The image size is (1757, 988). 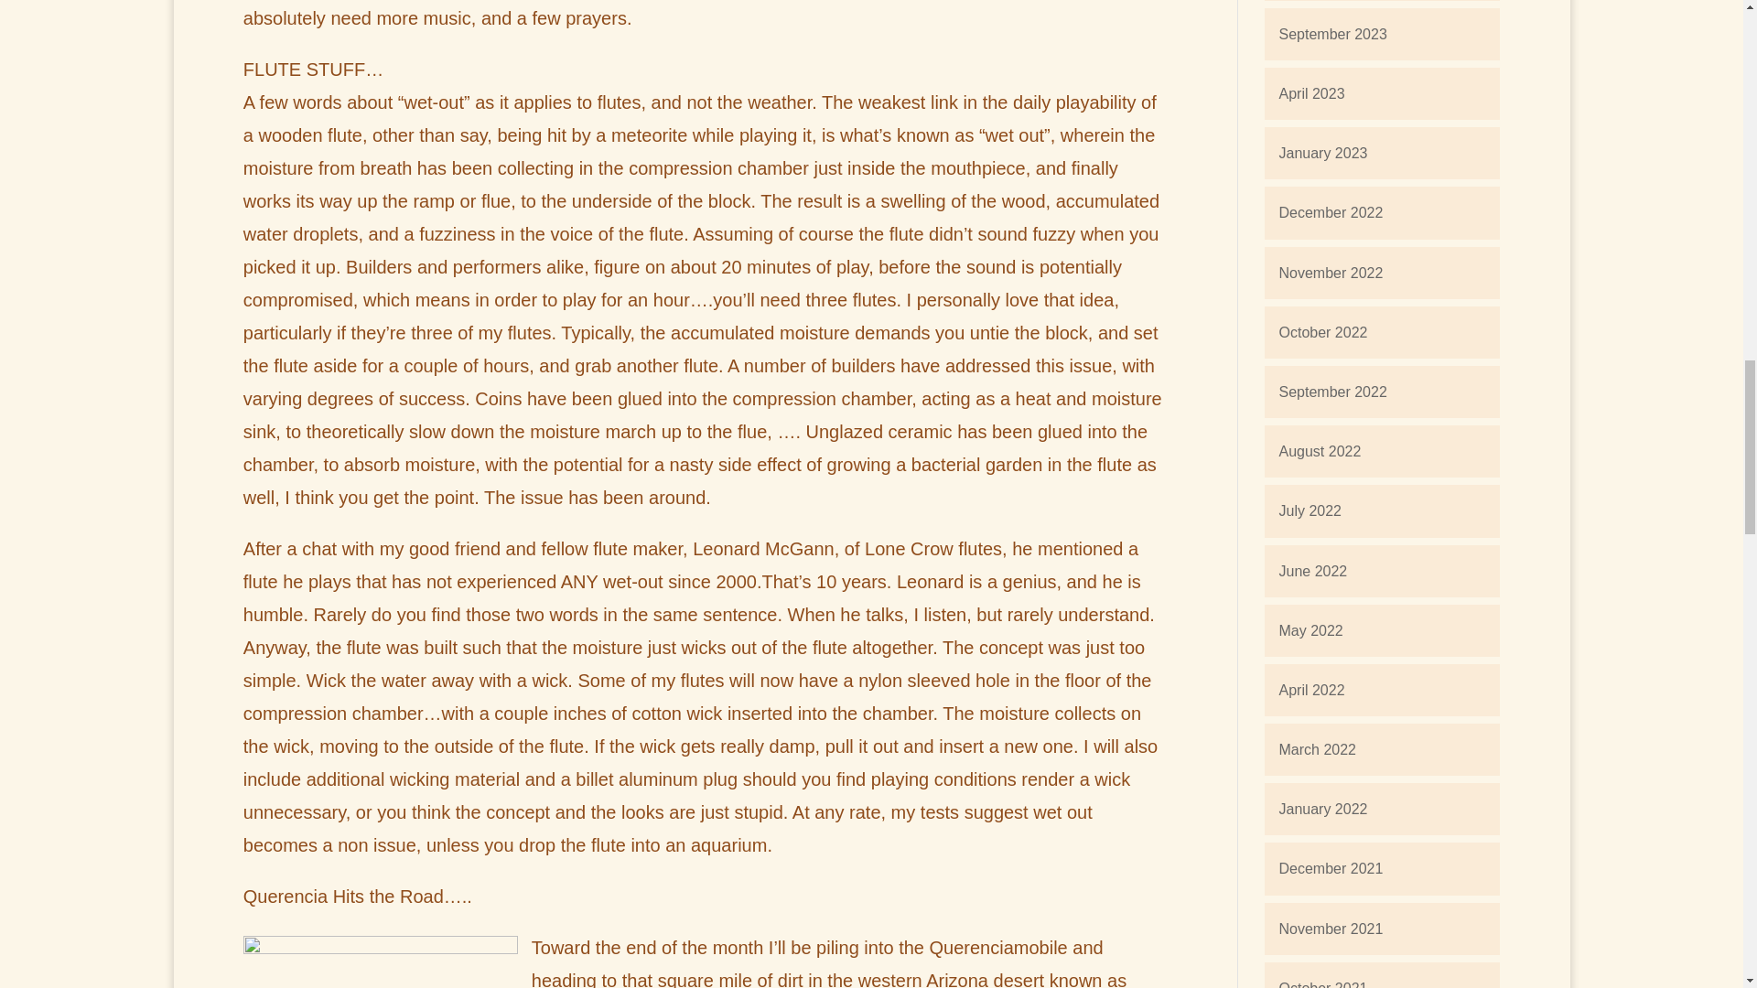 What do you see at coordinates (1332, 35) in the screenshot?
I see `September 2023` at bounding box center [1332, 35].